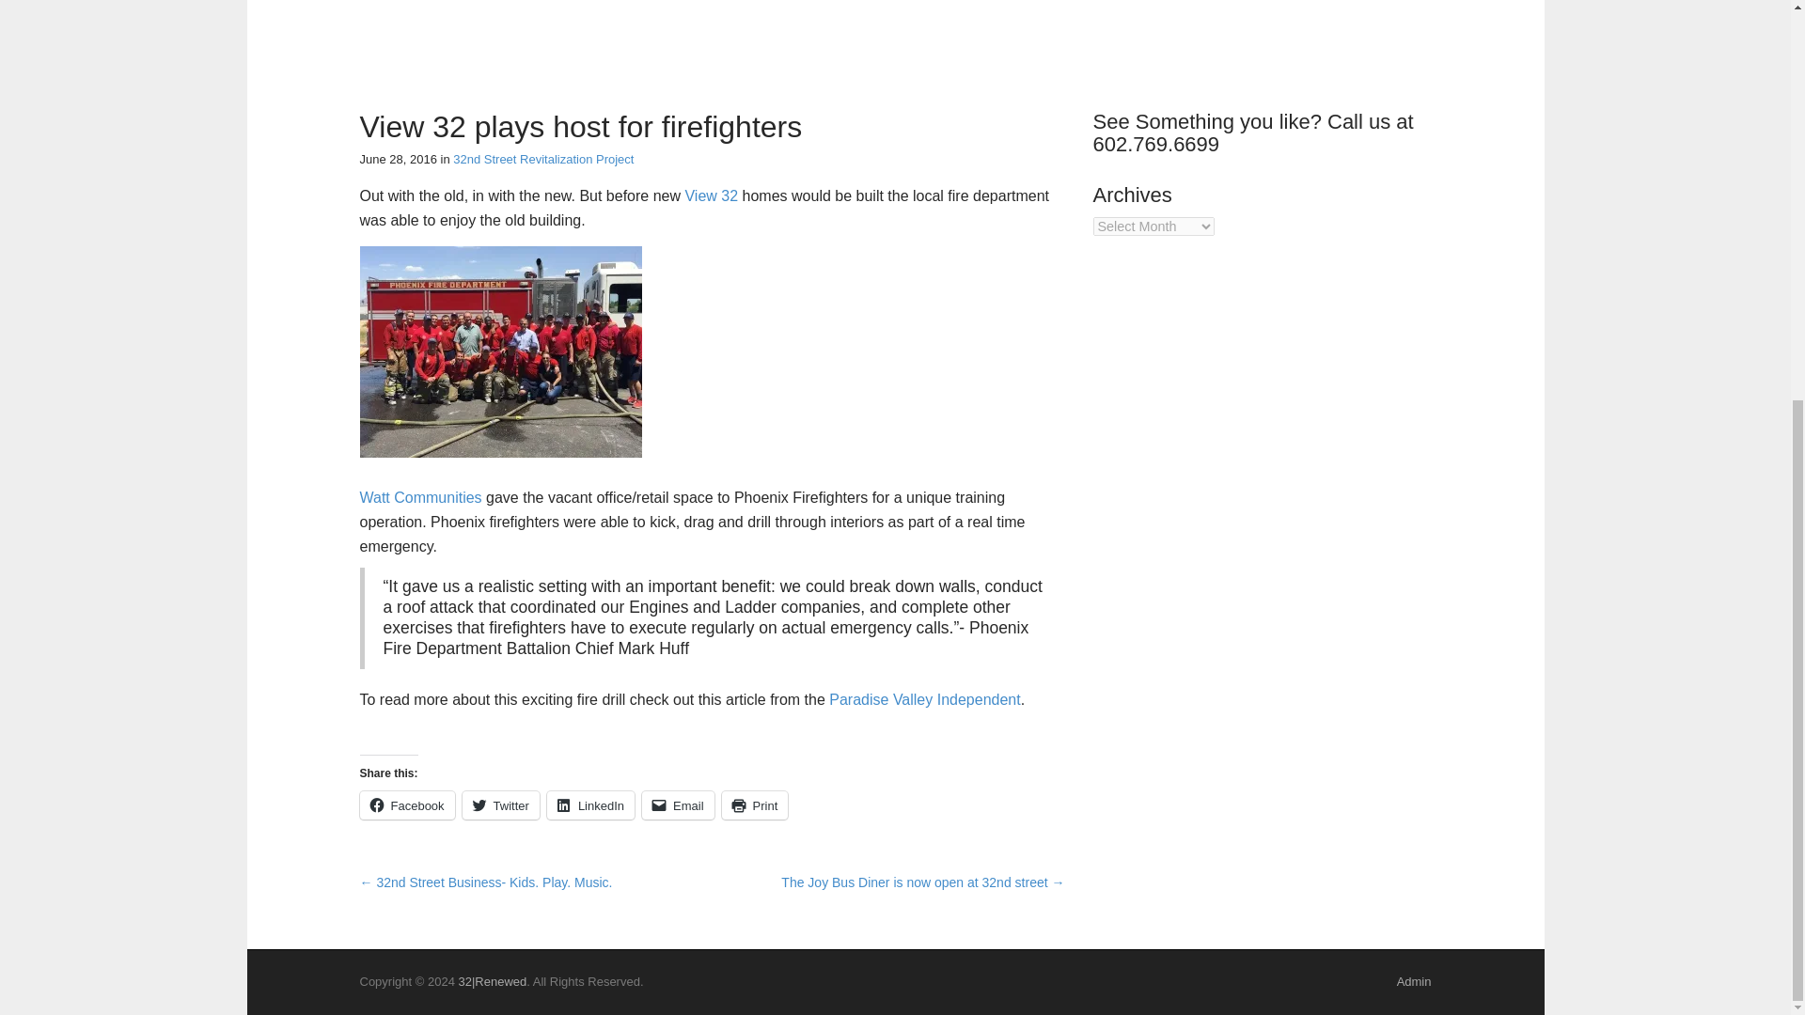  Describe the element at coordinates (590, 804) in the screenshot. I see `LinkedIn` at that location.